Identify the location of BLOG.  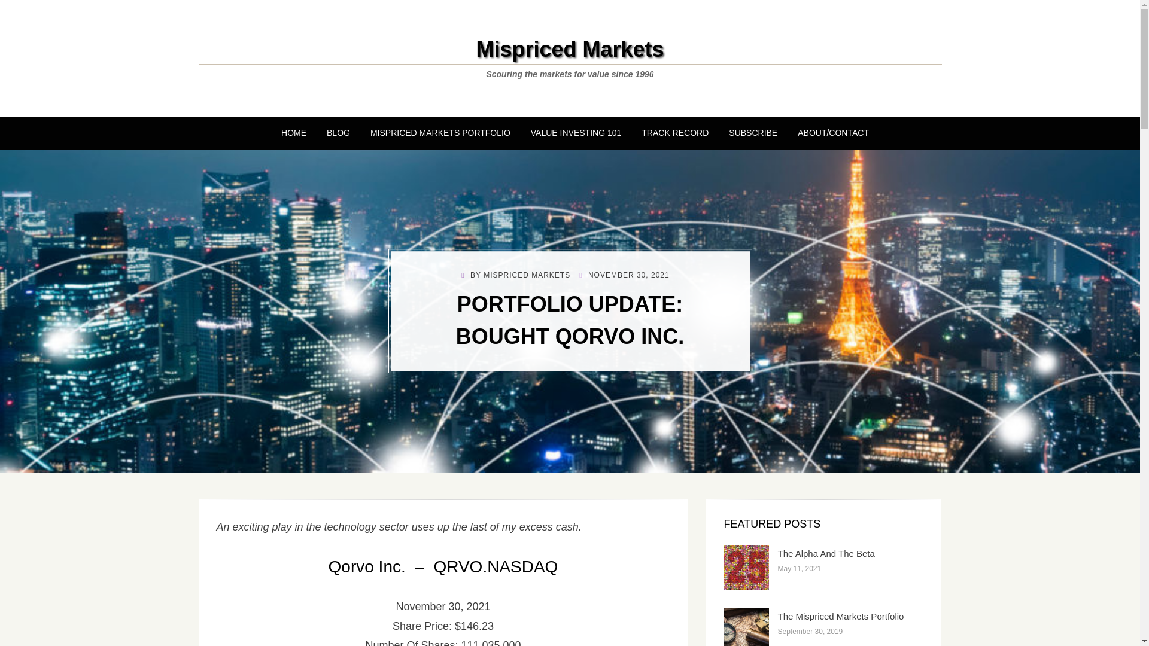
(339, 133).